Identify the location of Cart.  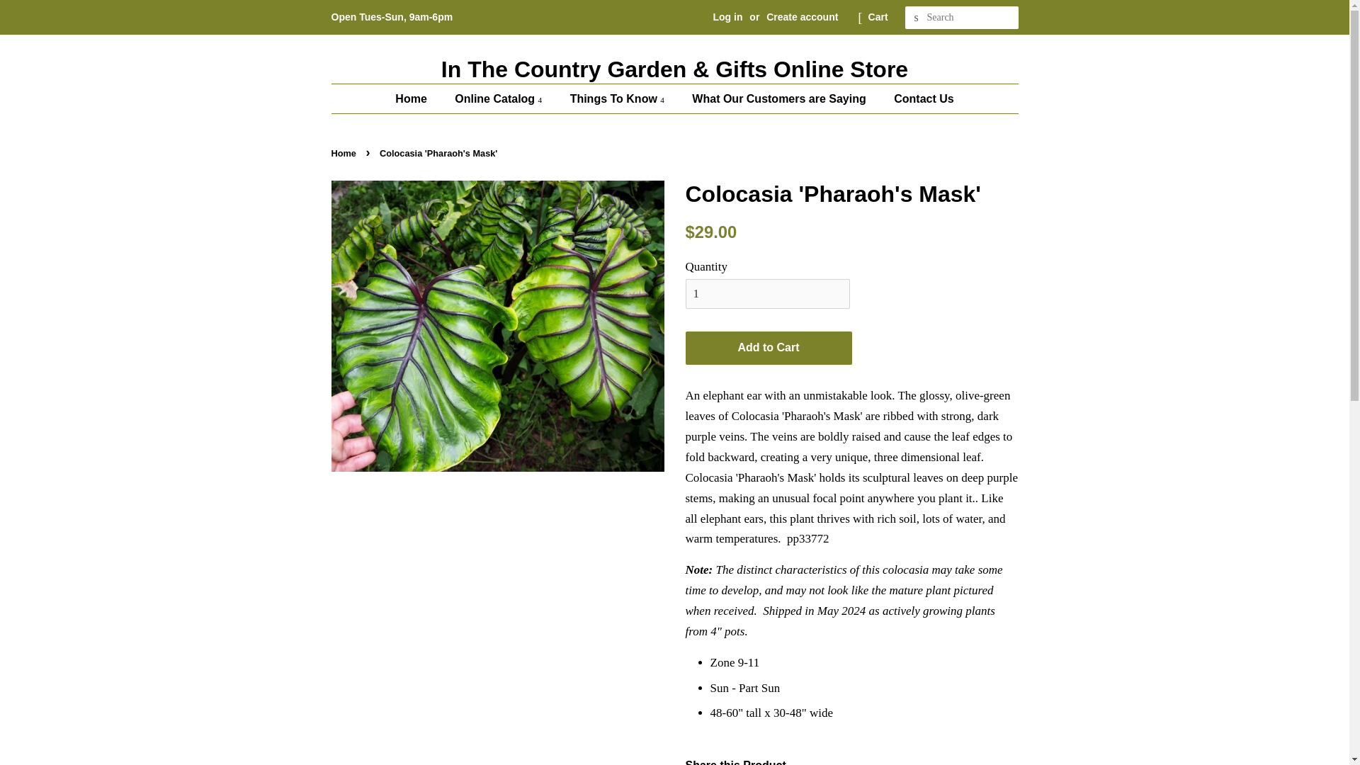
(878, 17).